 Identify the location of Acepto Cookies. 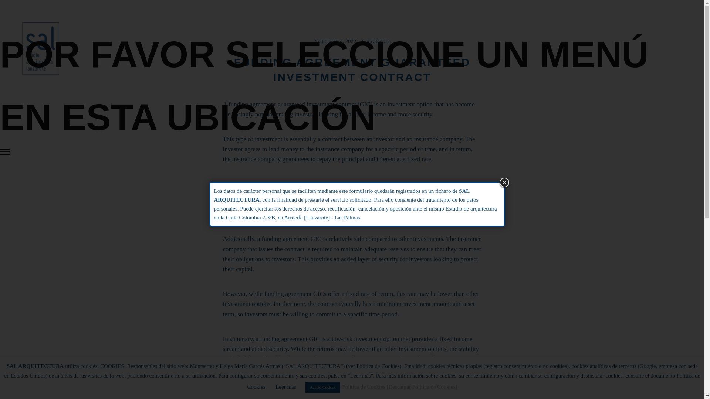
(323, 387).